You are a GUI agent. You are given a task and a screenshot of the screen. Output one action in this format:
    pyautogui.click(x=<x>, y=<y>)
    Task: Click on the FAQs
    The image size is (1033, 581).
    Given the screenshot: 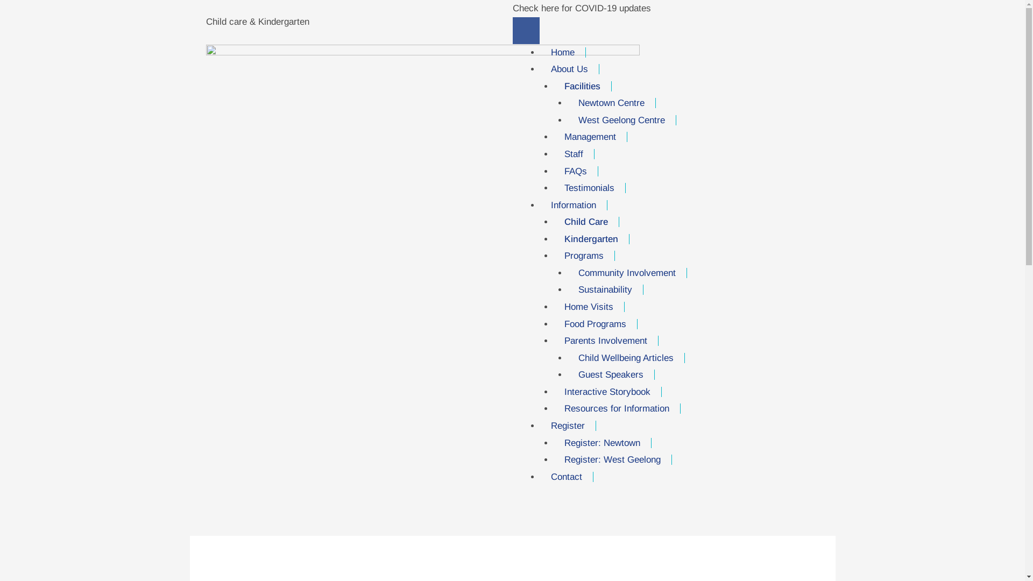 What is the action you would take?
    pyautogui.click(x=576, y=171)
    